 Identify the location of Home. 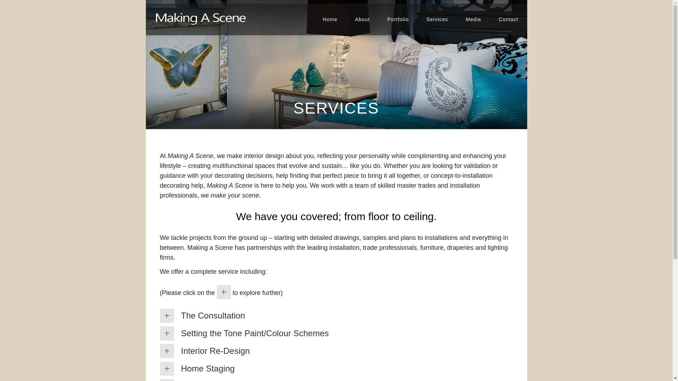
(330, 19).